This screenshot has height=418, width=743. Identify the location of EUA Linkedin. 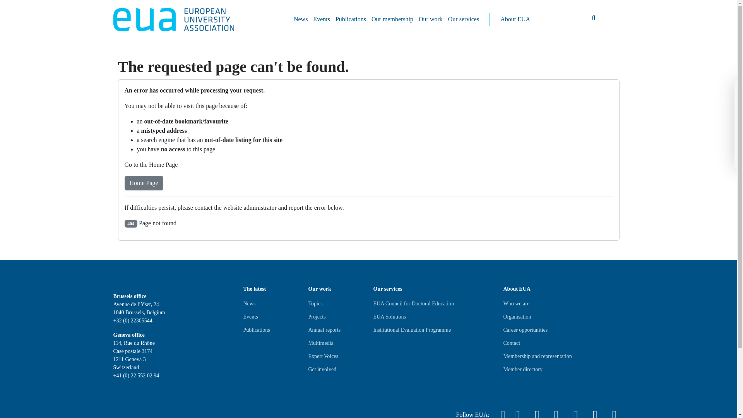
(536, 411).